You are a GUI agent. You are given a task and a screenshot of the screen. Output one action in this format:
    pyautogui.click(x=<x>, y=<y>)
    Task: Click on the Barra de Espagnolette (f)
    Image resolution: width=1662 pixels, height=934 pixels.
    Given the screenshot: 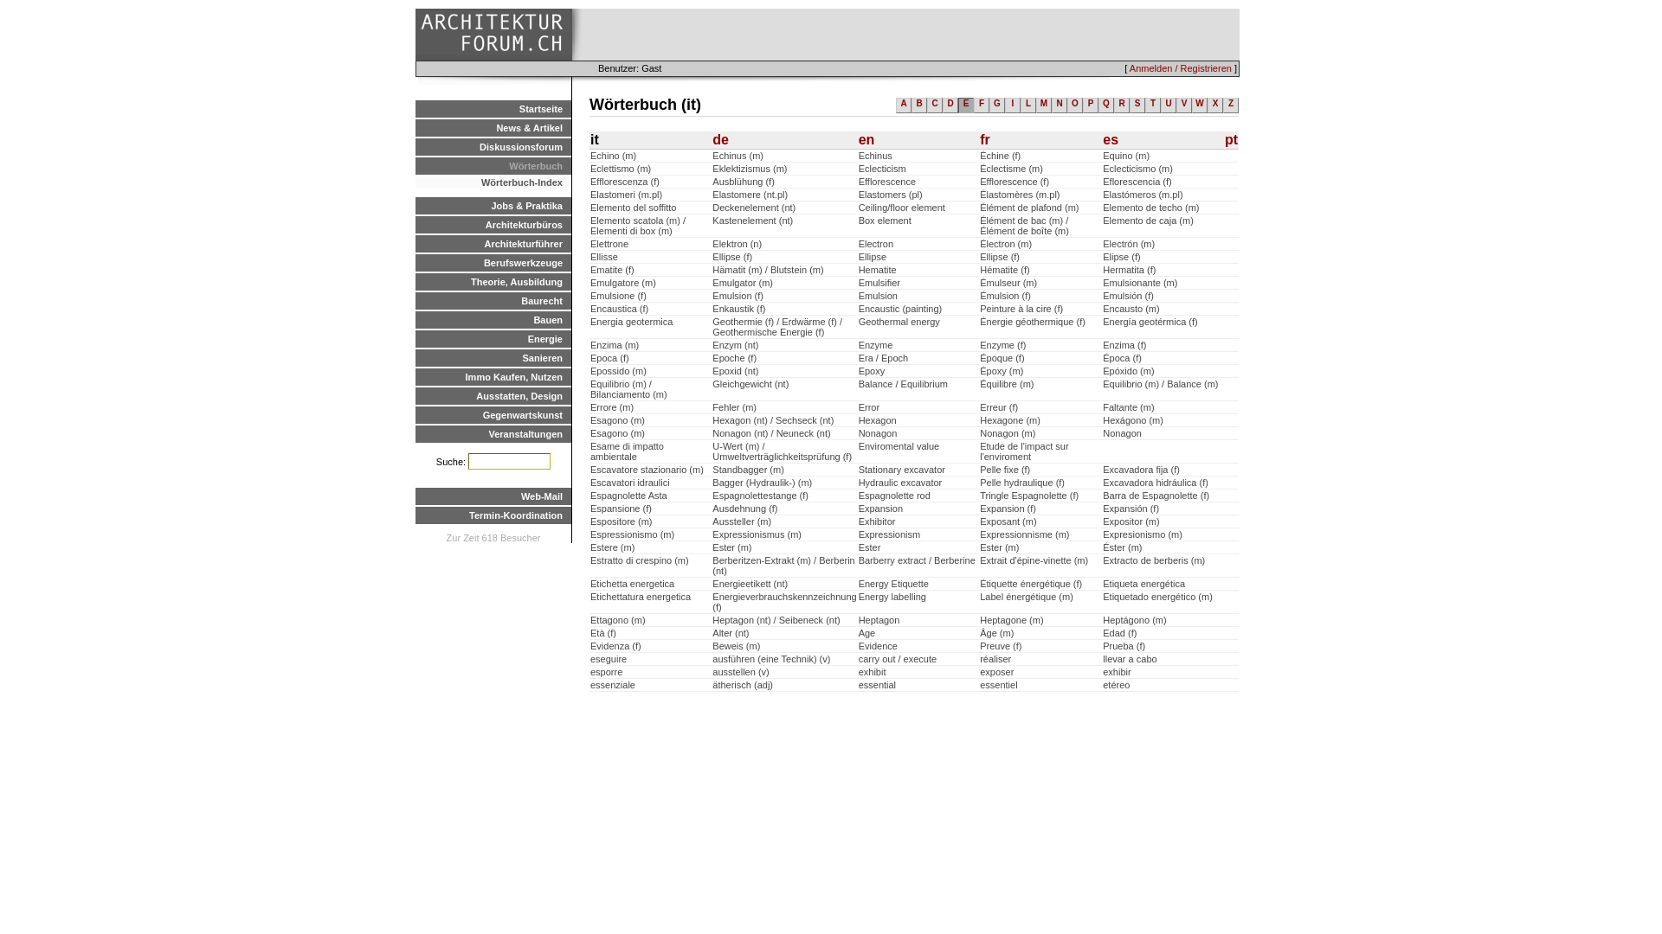 What is the action you would take?
    pyautogui.click(x=1156, y=496)
    